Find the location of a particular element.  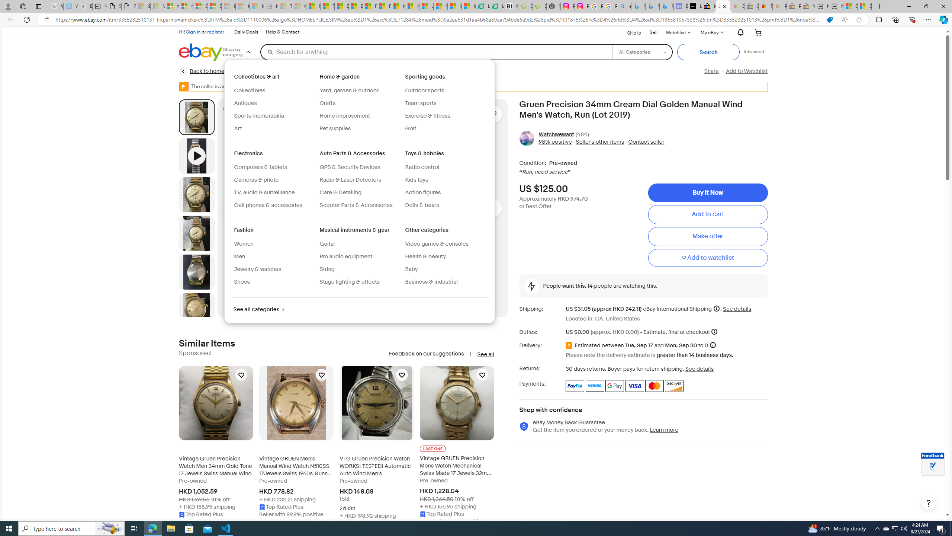

Make offer is located at coordinates (707, 237).